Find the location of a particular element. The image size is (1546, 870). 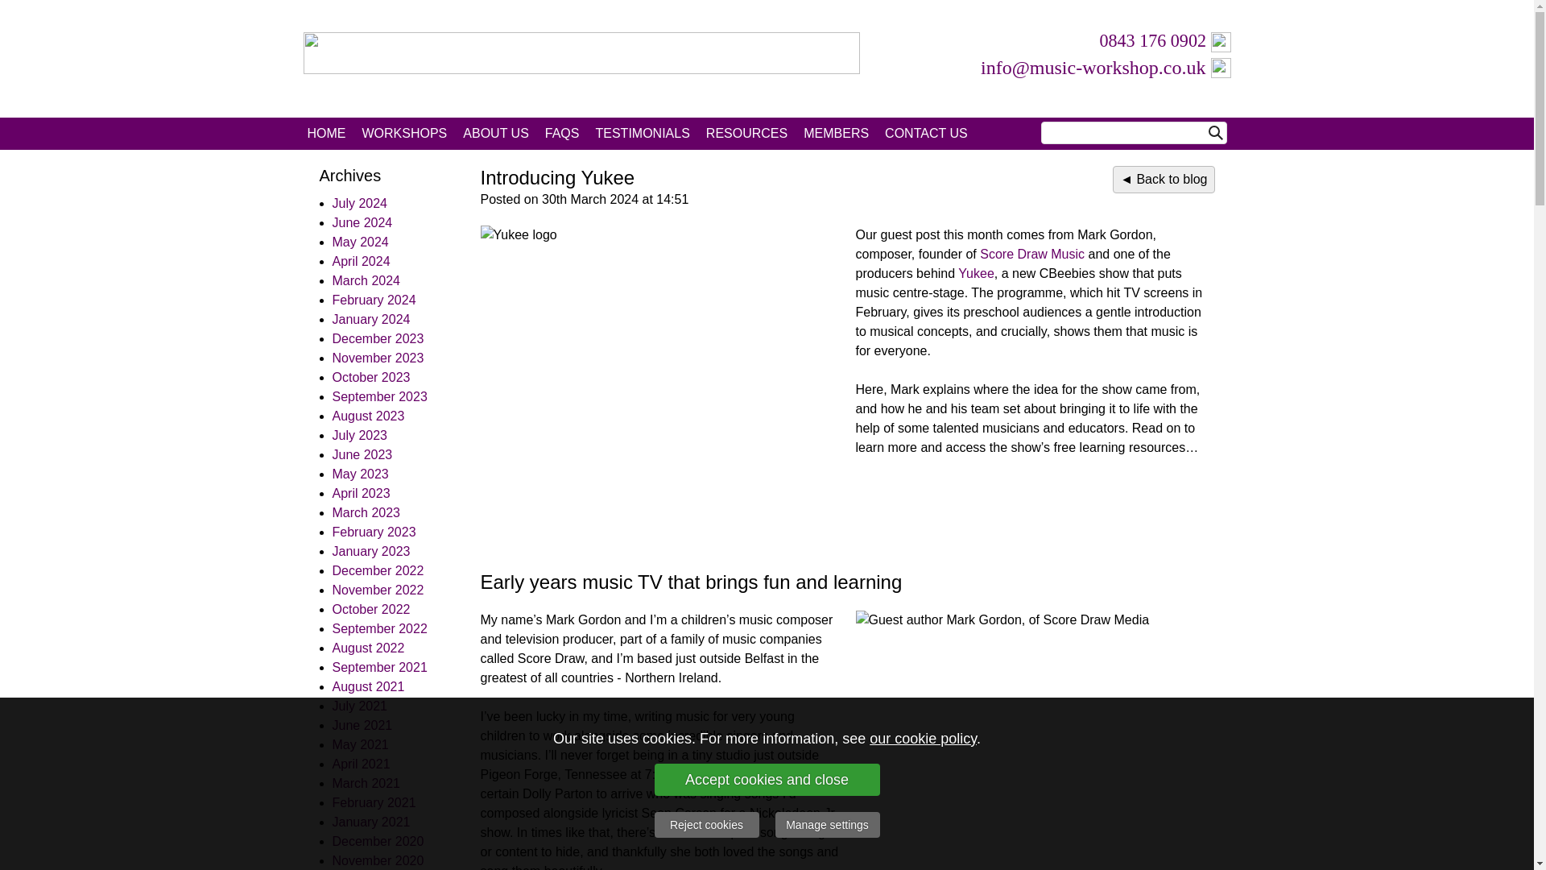

Yukee is located at coordinates (976, 272).